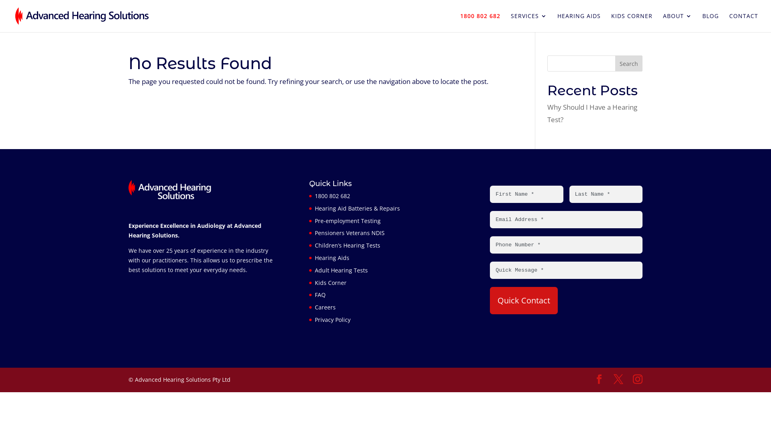 The image size is (771, 434). What do you see at coordinates (592, 113) in the screenshot?
I see `Why Should I Have a Hearing Test?` at bounding box center [592, 113].